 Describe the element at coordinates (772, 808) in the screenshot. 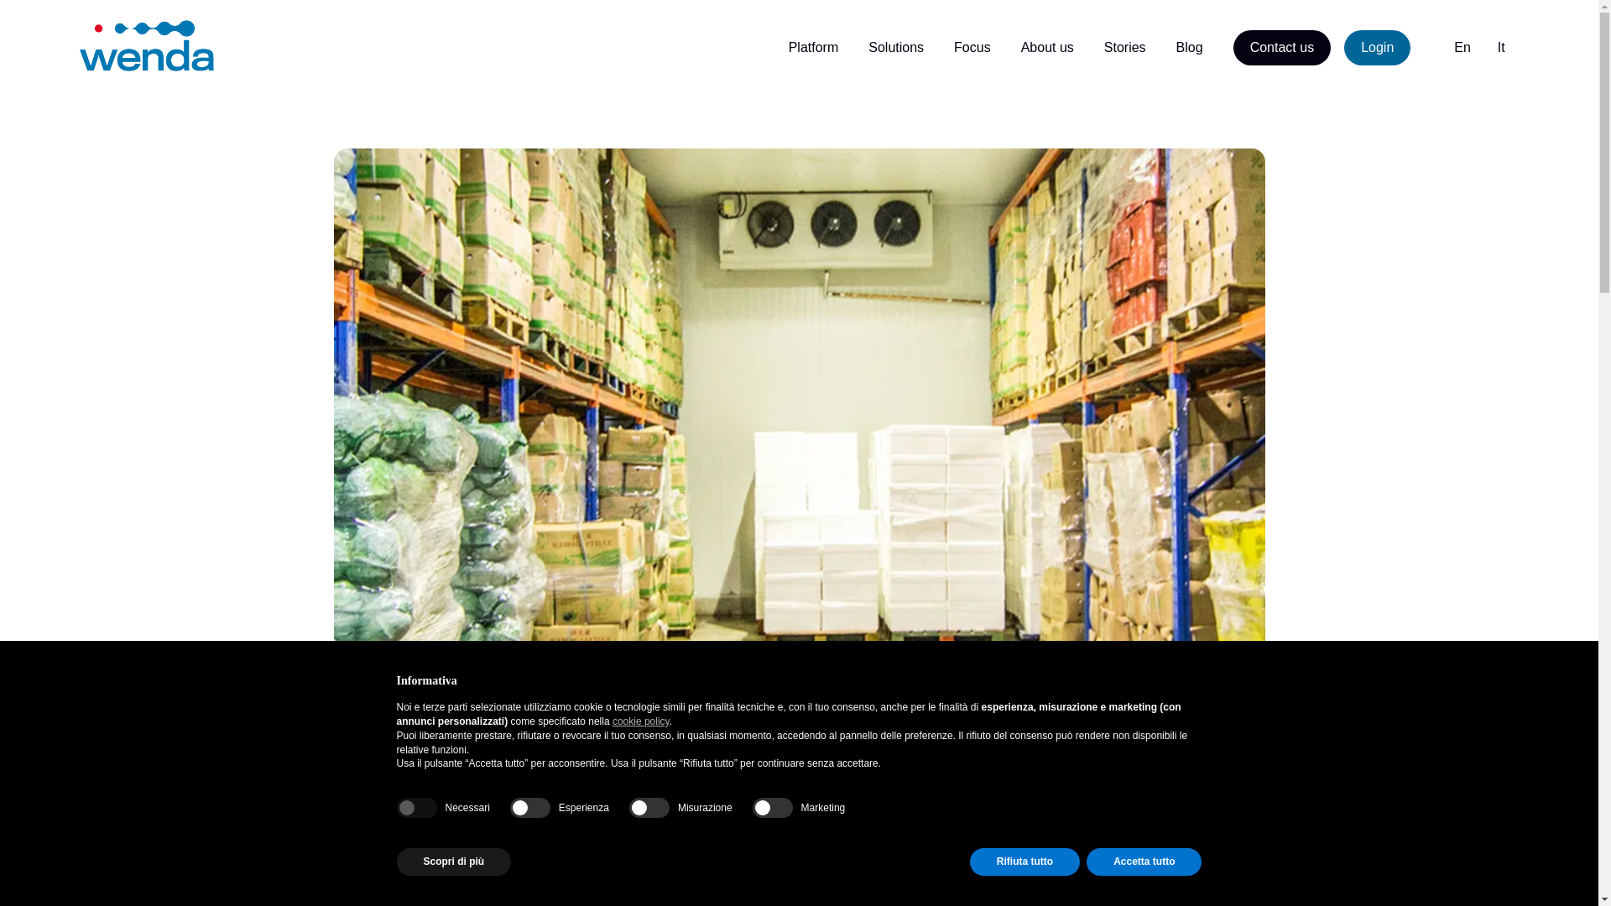

I see `false` at that location.